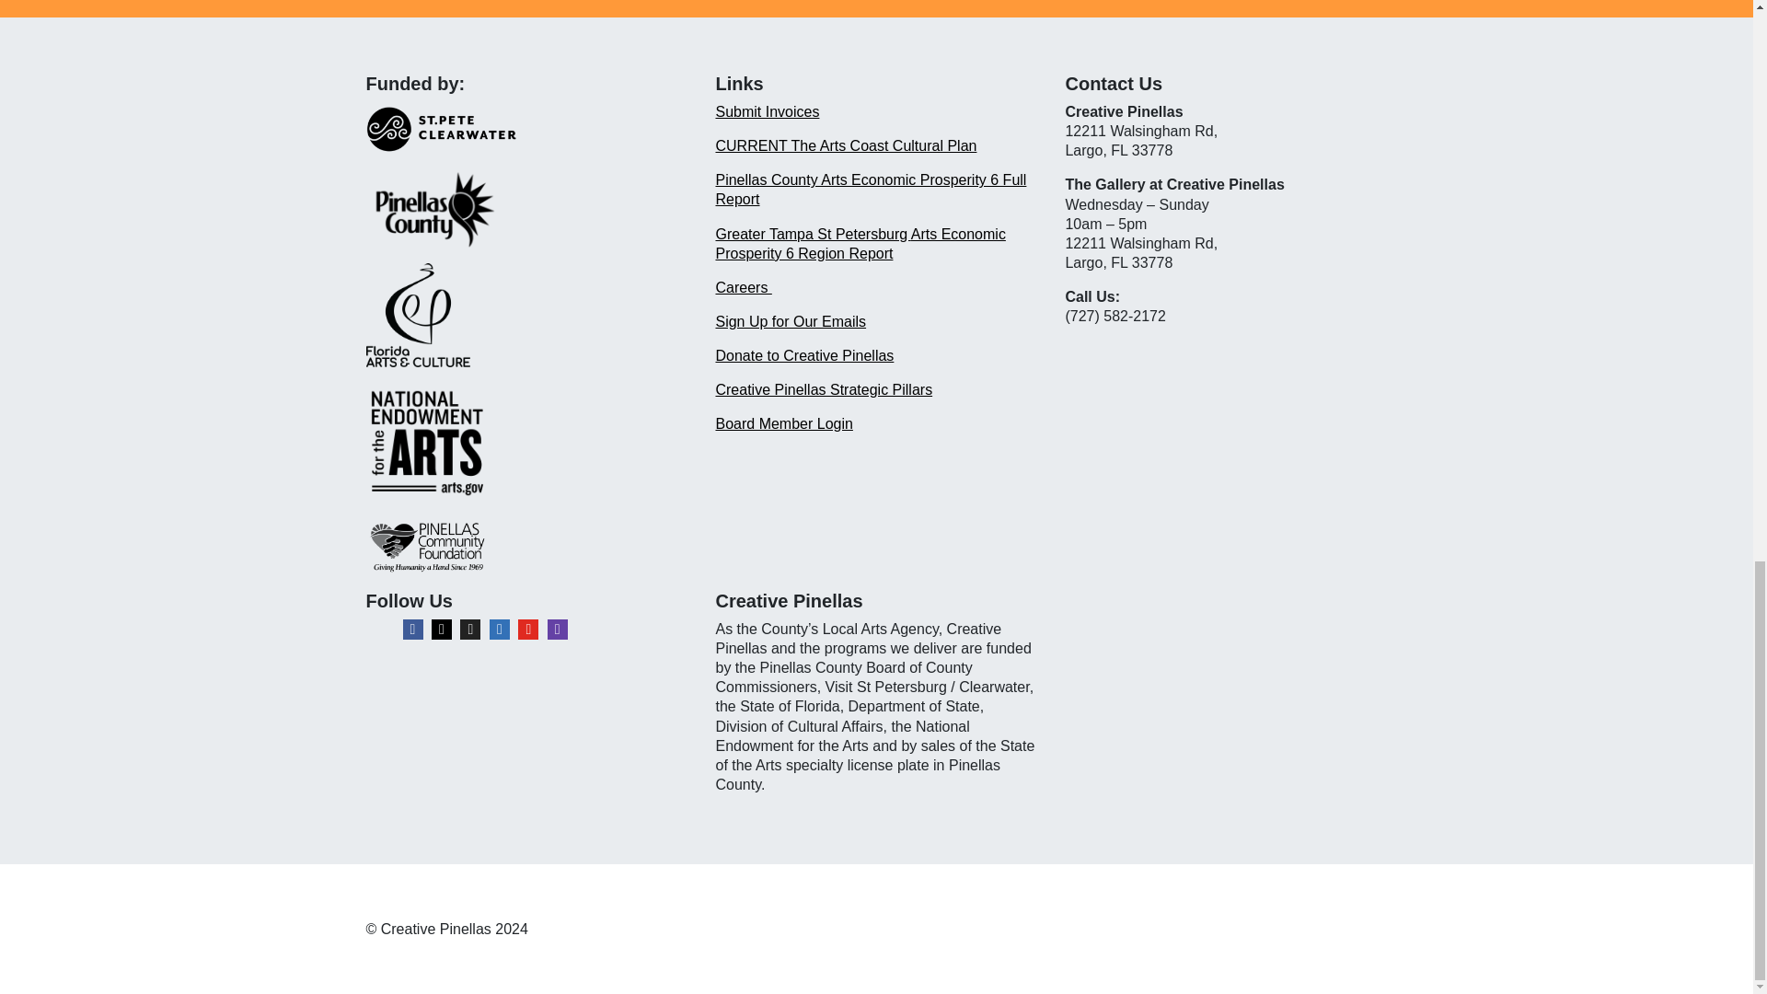 Image resolution: width=1767 pixels, height=994 pixels. Describe the element at coordinates (846, 145) in the screenshot. I see `CURRENT The Arts Coast Cultural Plan` at that location.